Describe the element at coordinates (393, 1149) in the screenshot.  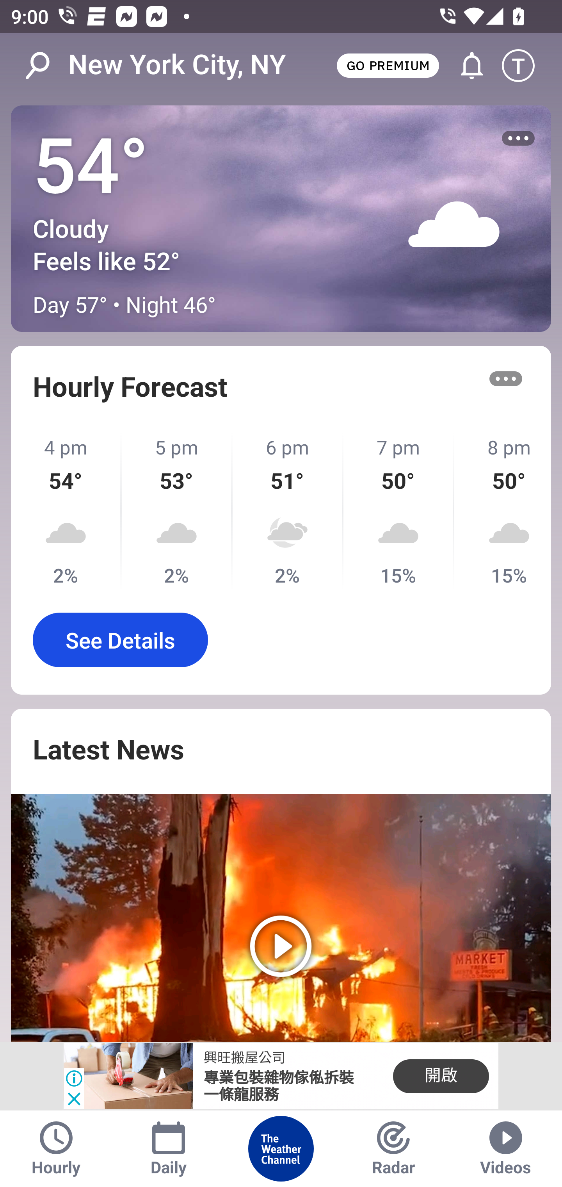
I see `Radar Tab Radar` at that location.